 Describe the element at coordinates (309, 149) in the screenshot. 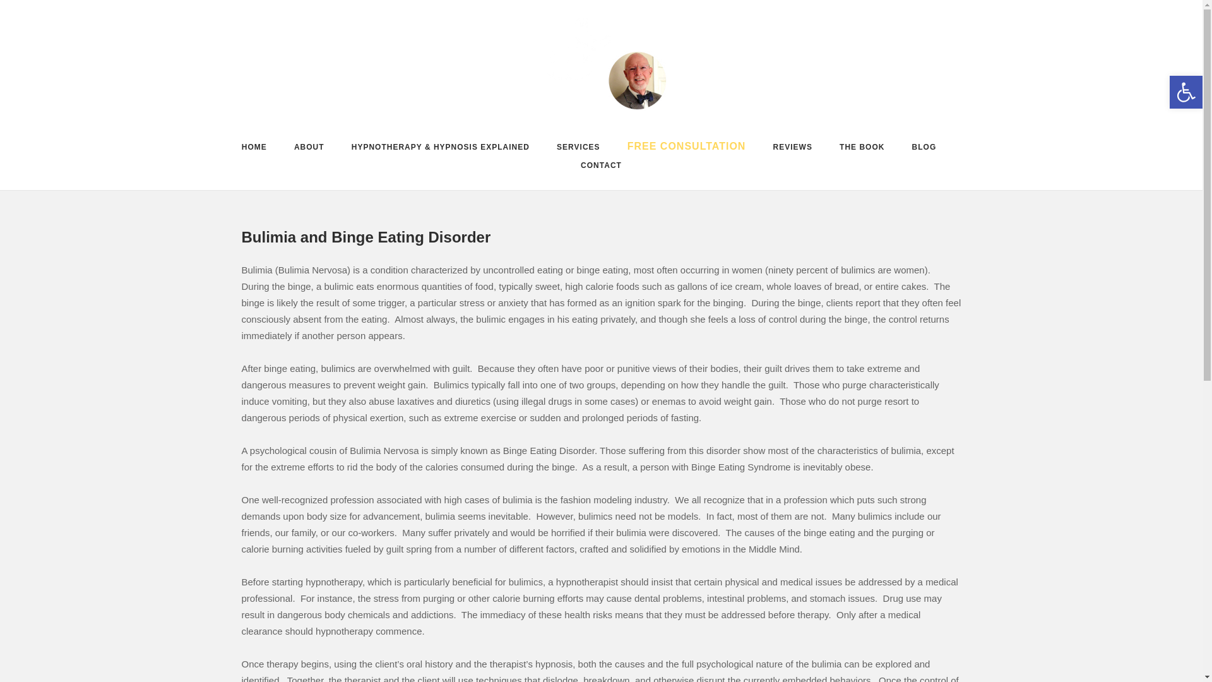

I see `ABOUT` at that location.